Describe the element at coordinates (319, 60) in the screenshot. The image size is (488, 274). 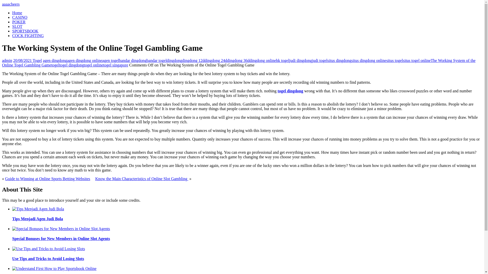
I see `judi togel` at that location.